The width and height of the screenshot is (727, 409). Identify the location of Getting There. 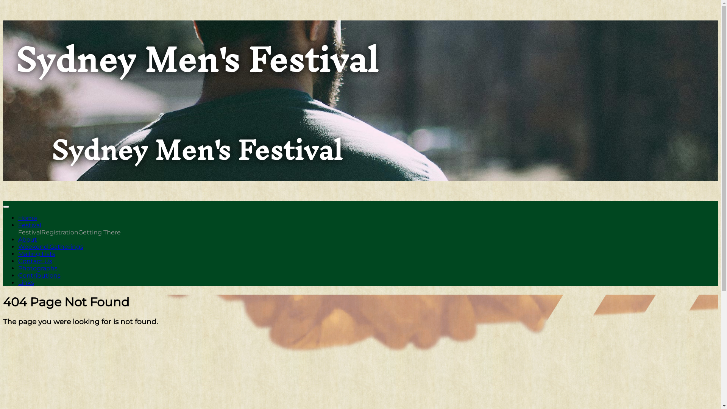
(100, 233).